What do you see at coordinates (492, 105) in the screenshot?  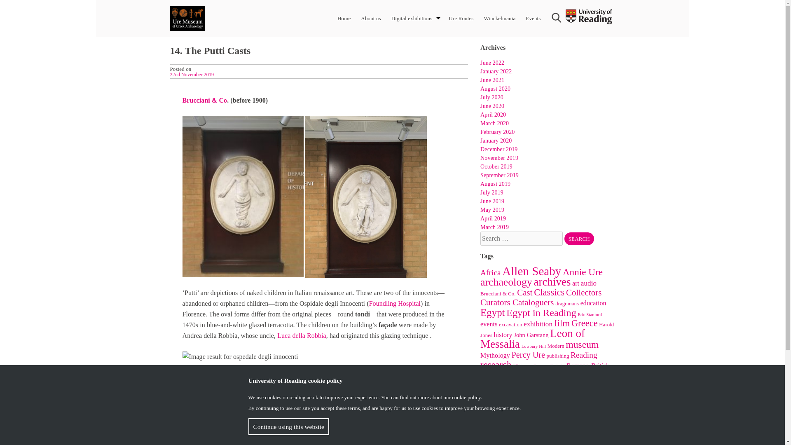 I see `June 2020` at bounding box center [492, 105].